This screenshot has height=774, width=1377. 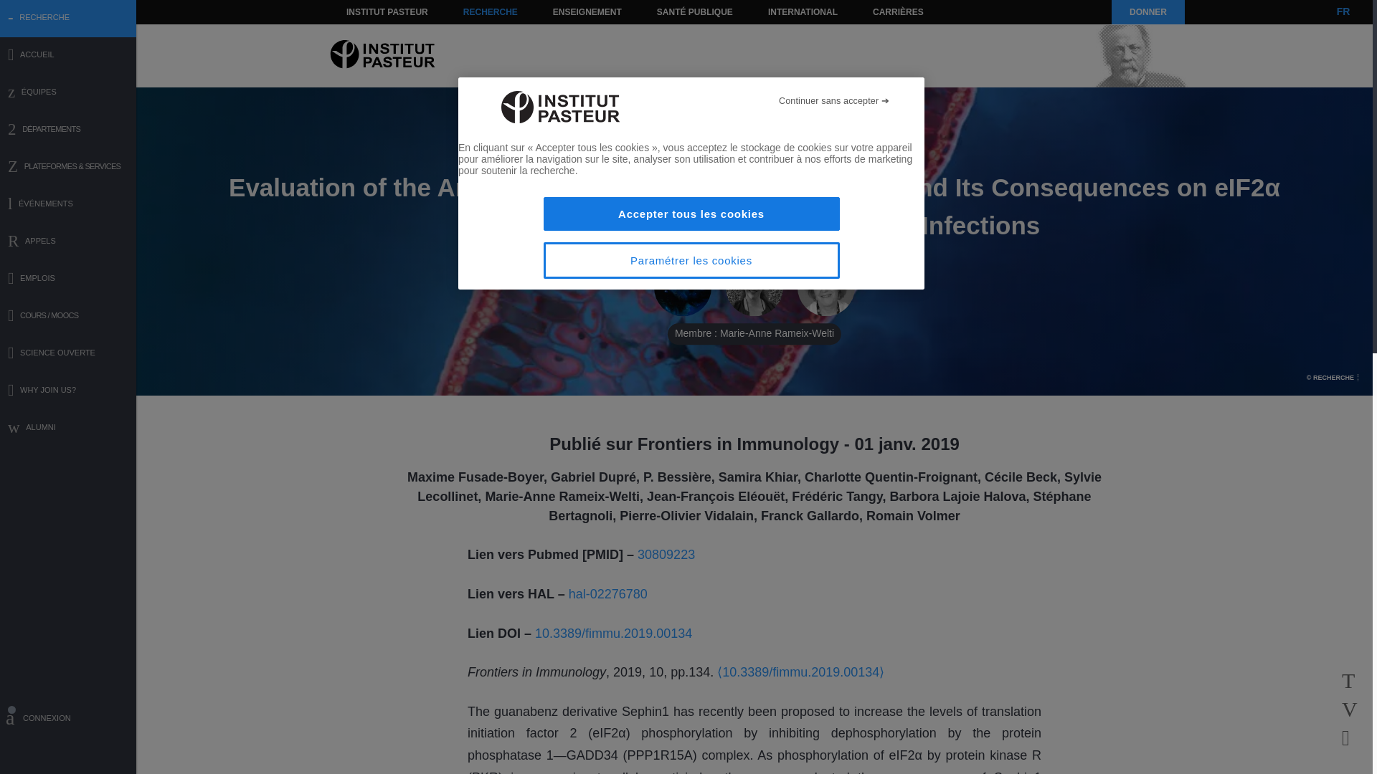 I want to click on hal-02276780, so click(x=607, y=593).